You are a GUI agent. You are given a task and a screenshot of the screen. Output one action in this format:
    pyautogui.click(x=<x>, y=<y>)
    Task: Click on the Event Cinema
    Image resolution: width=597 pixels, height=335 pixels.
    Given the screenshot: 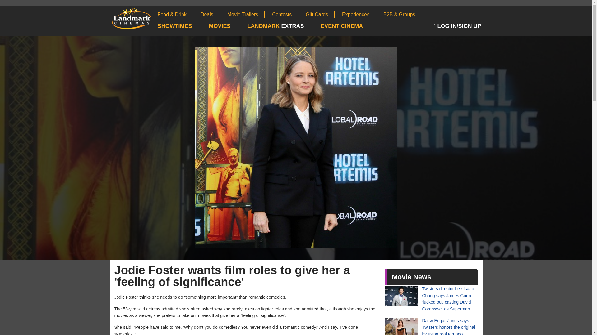 What is the action you would take?
    pyautogui.click(x=349, y=26)
    